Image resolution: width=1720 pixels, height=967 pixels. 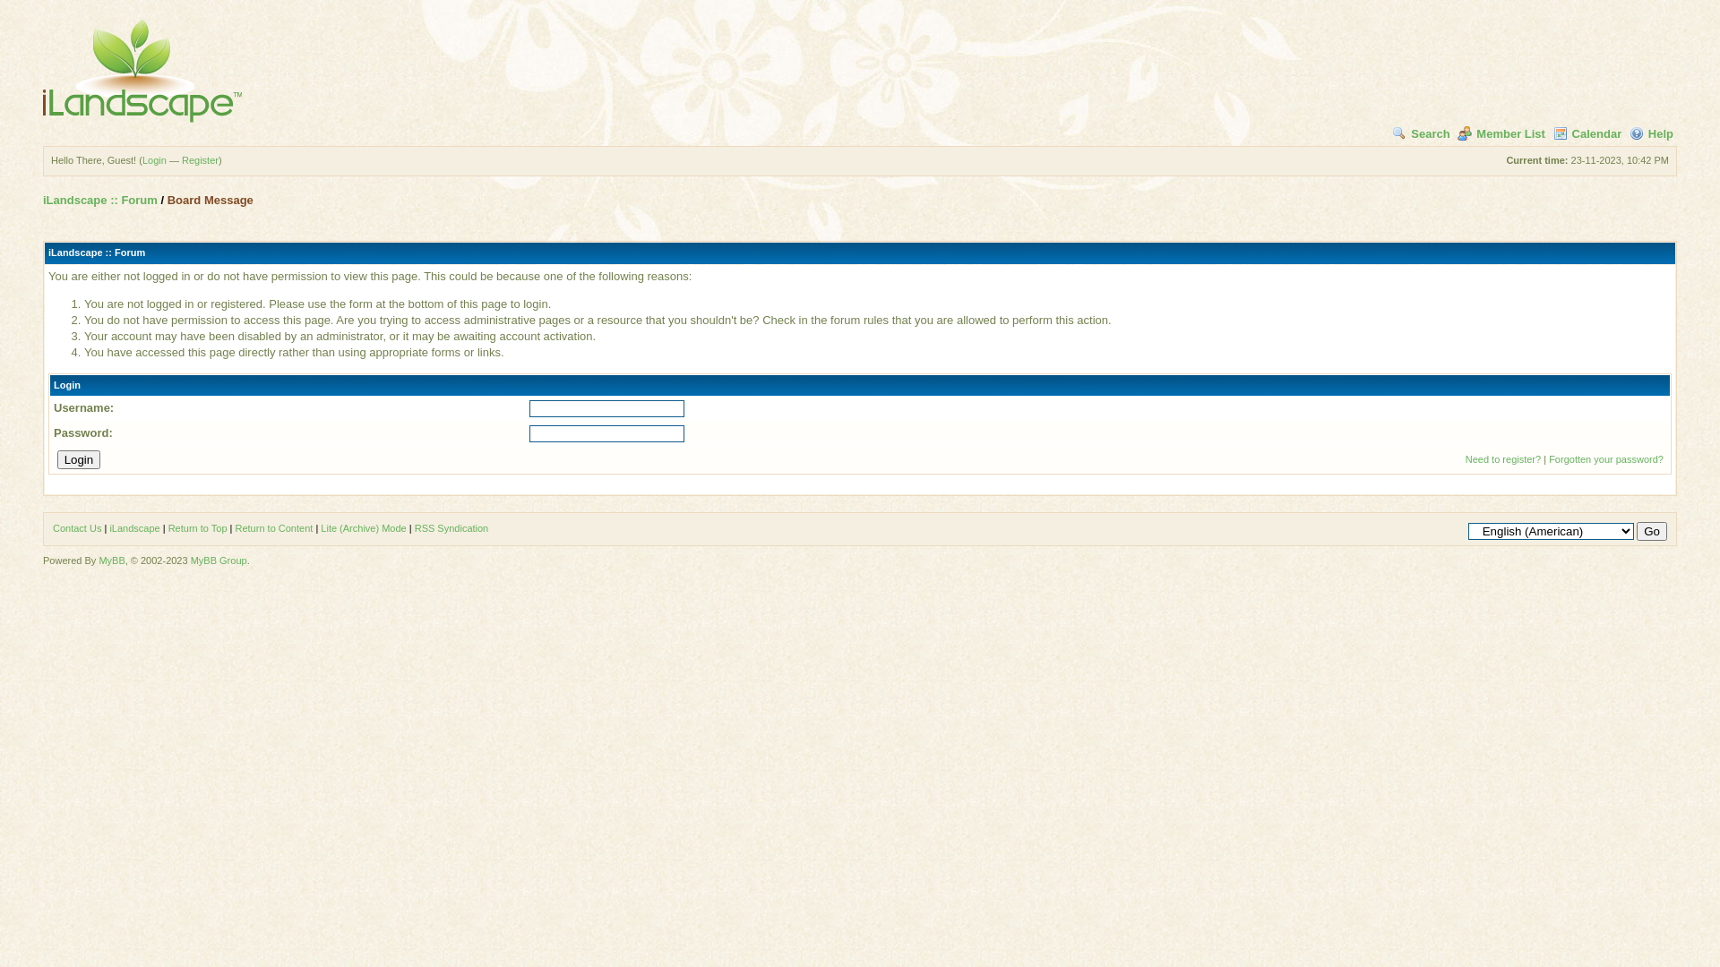 I want to click on MyBB, so click(x=111, y=561).